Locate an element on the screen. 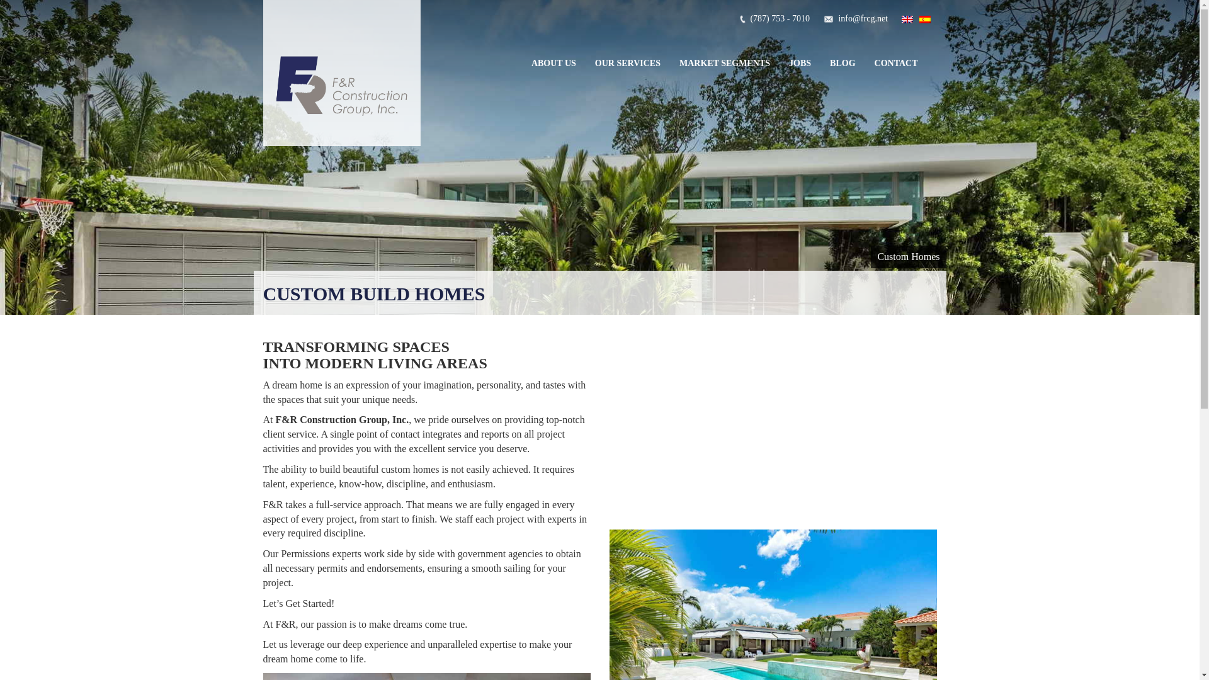 The image size is (1209, 680). CONTACT is located at coordinates (896, 63).